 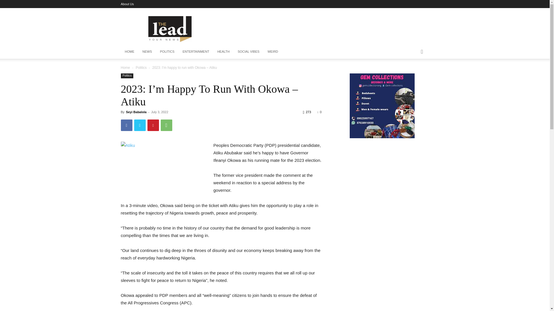 I want to click on HEALTH, so click(x=223, y=52).